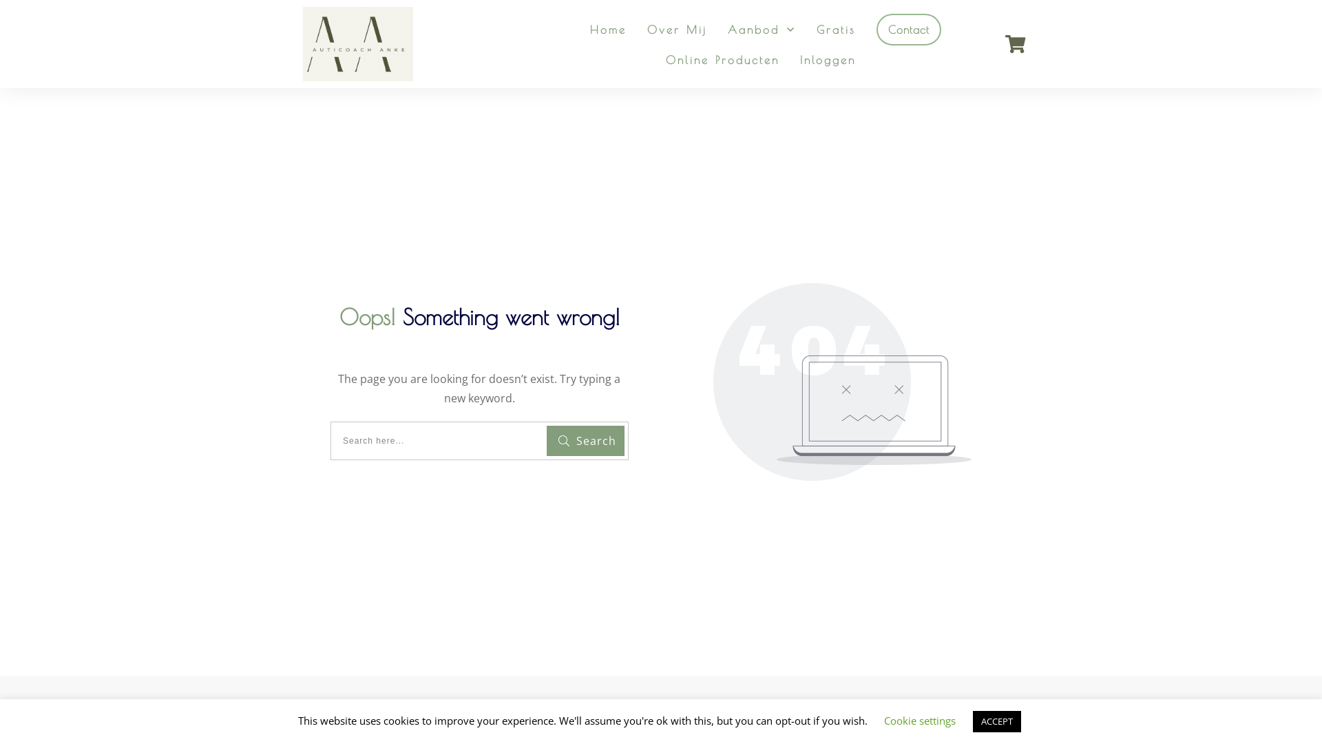 The width and height of the screenshot is (1322, 744). Describe the element at coordinates (723, 60) in the screenshot. I see `Online Producten` at that location.